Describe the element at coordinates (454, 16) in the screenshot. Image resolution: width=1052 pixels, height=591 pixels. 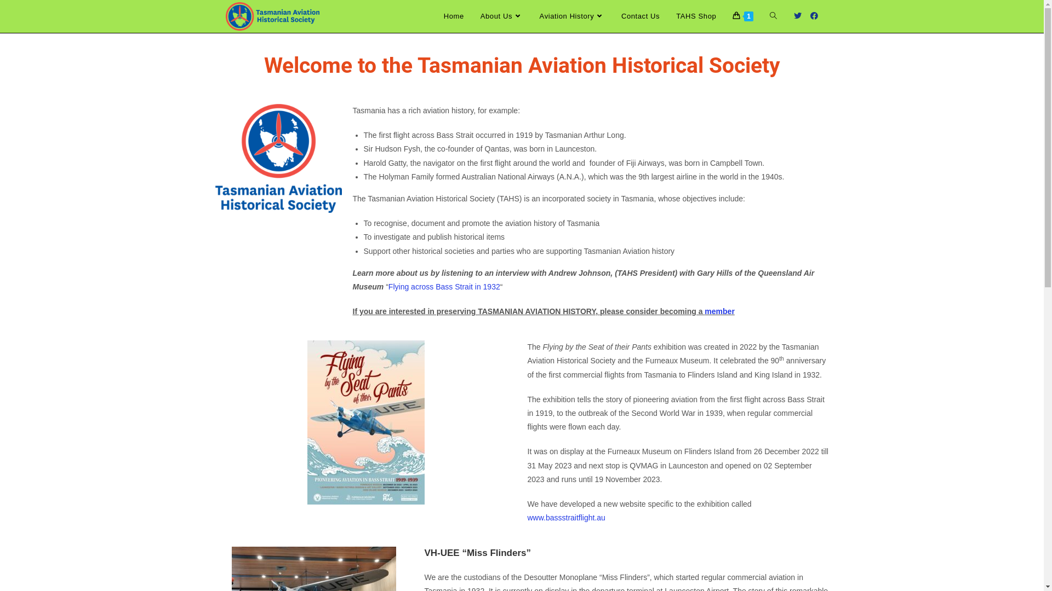
I see `Home` at that location.